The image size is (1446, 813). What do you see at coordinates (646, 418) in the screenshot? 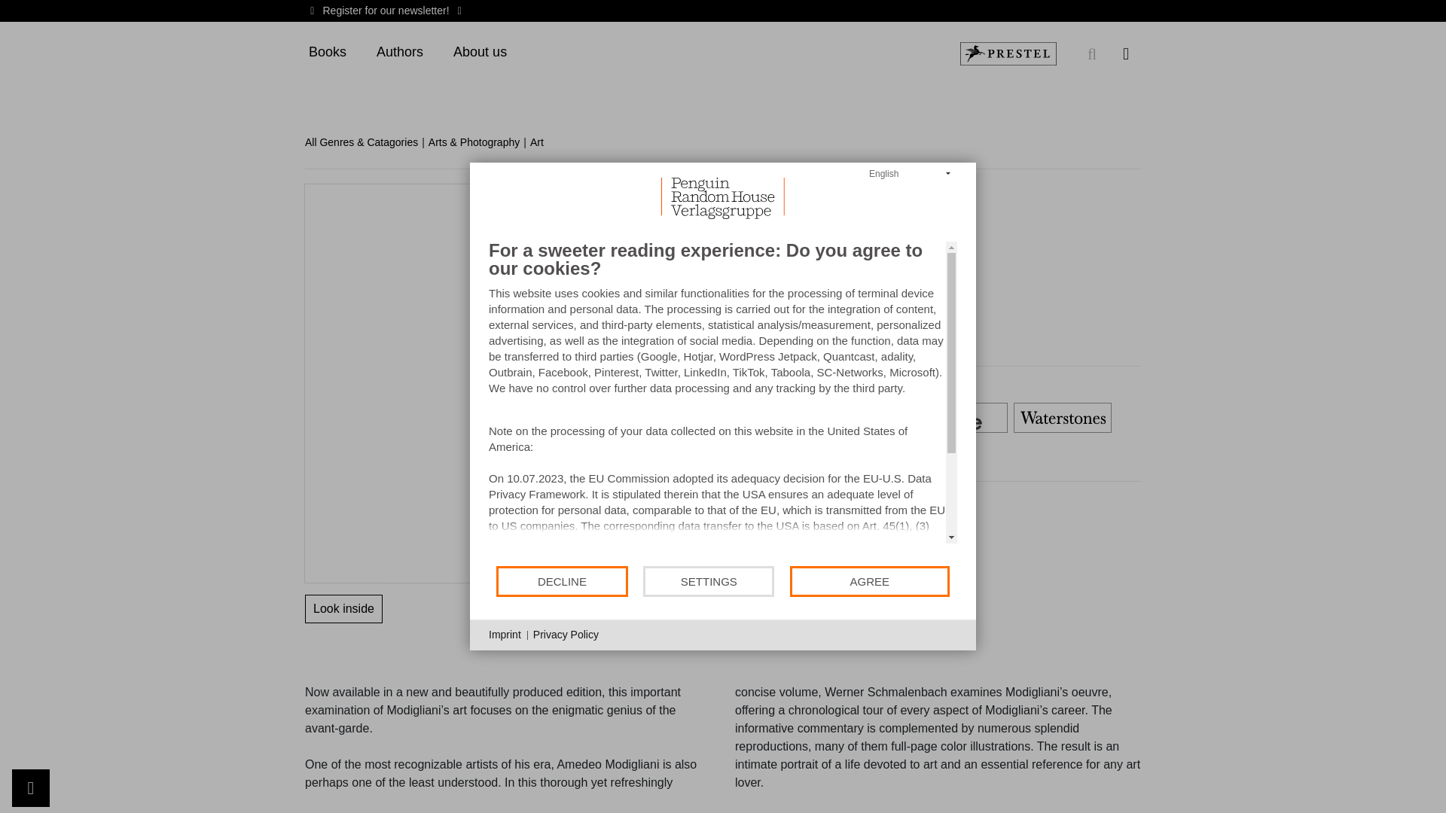
I see `amazoncouk` at bounding box center [646, 418].